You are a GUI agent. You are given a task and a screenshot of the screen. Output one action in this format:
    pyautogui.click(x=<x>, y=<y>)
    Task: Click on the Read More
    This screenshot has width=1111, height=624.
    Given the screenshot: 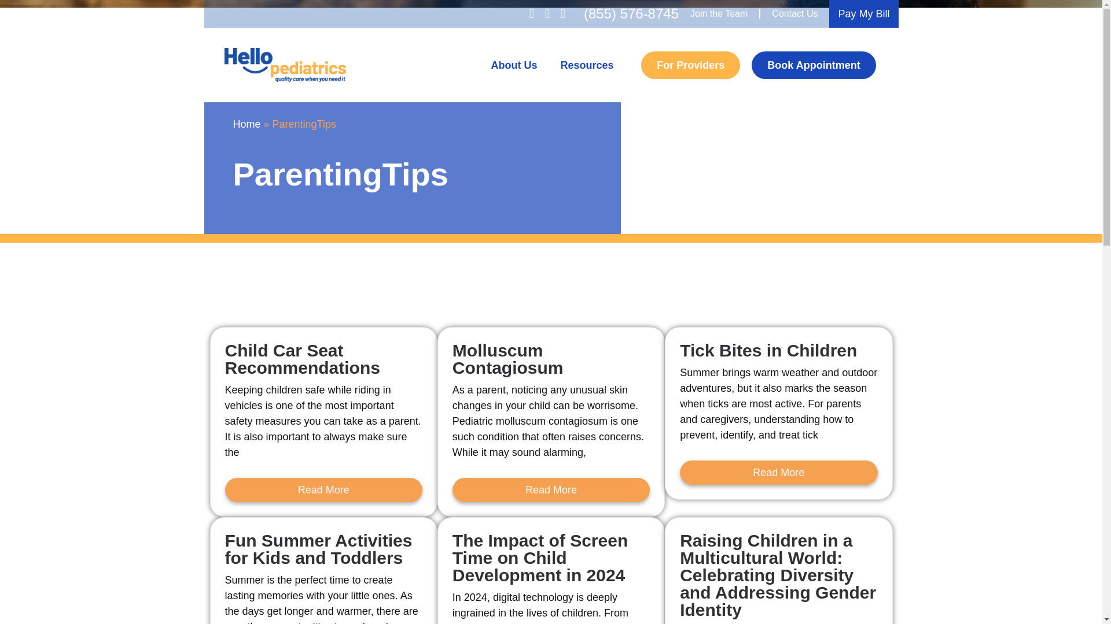 What is the action you would take?
    pyautogui.click(x=323, y=490)
    